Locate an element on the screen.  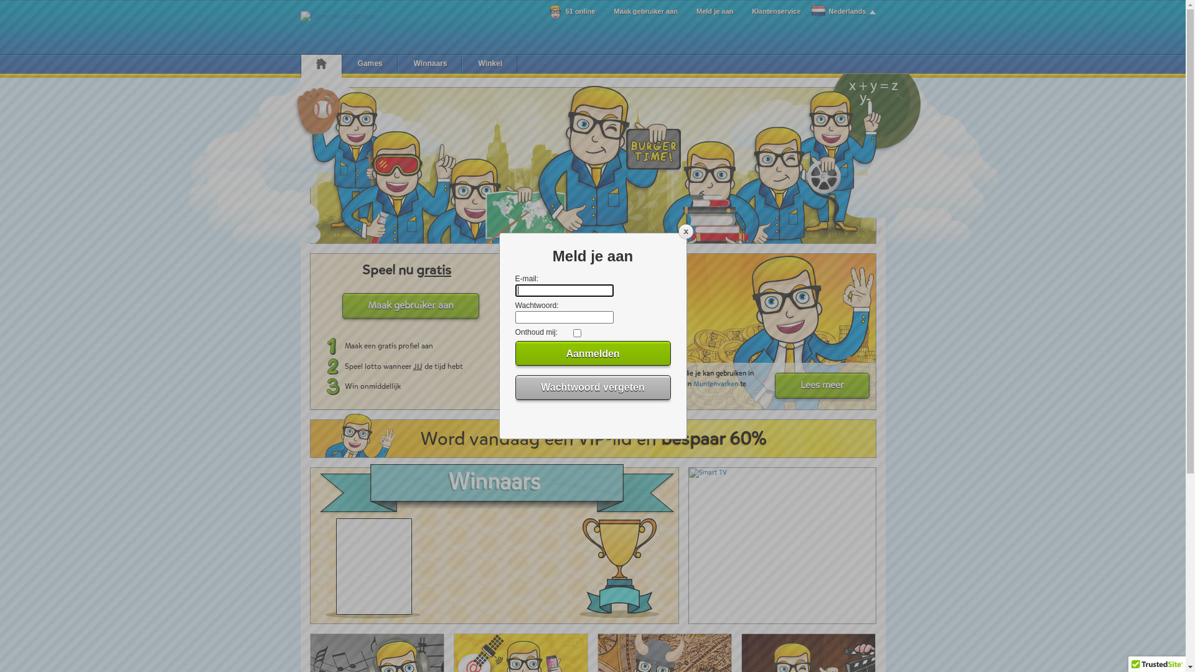
Klantenservice is located at coordinates (776, 11).